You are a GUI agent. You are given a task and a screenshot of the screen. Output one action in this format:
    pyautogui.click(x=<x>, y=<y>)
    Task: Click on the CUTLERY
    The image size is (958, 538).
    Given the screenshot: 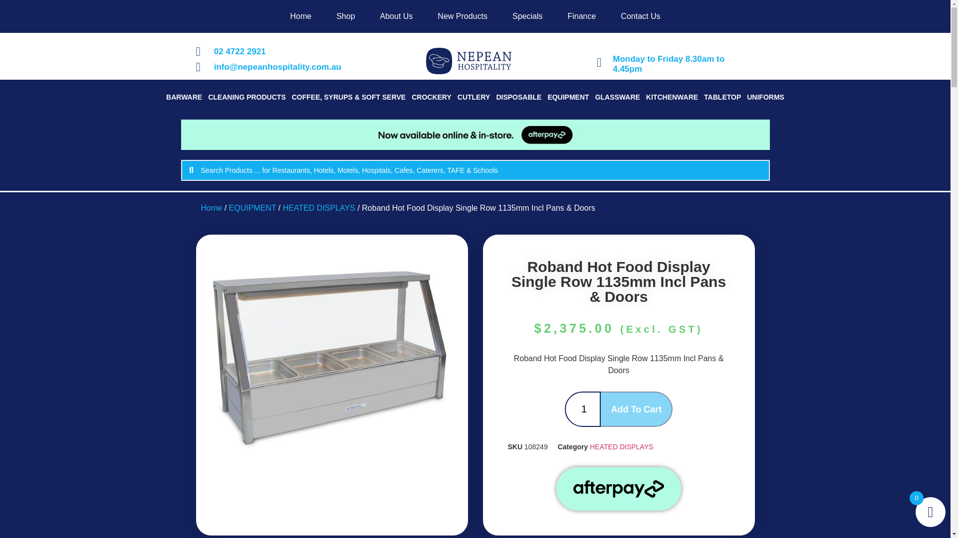 What is the action you would take?
    pyautogui.click(x=474, y=97)
    